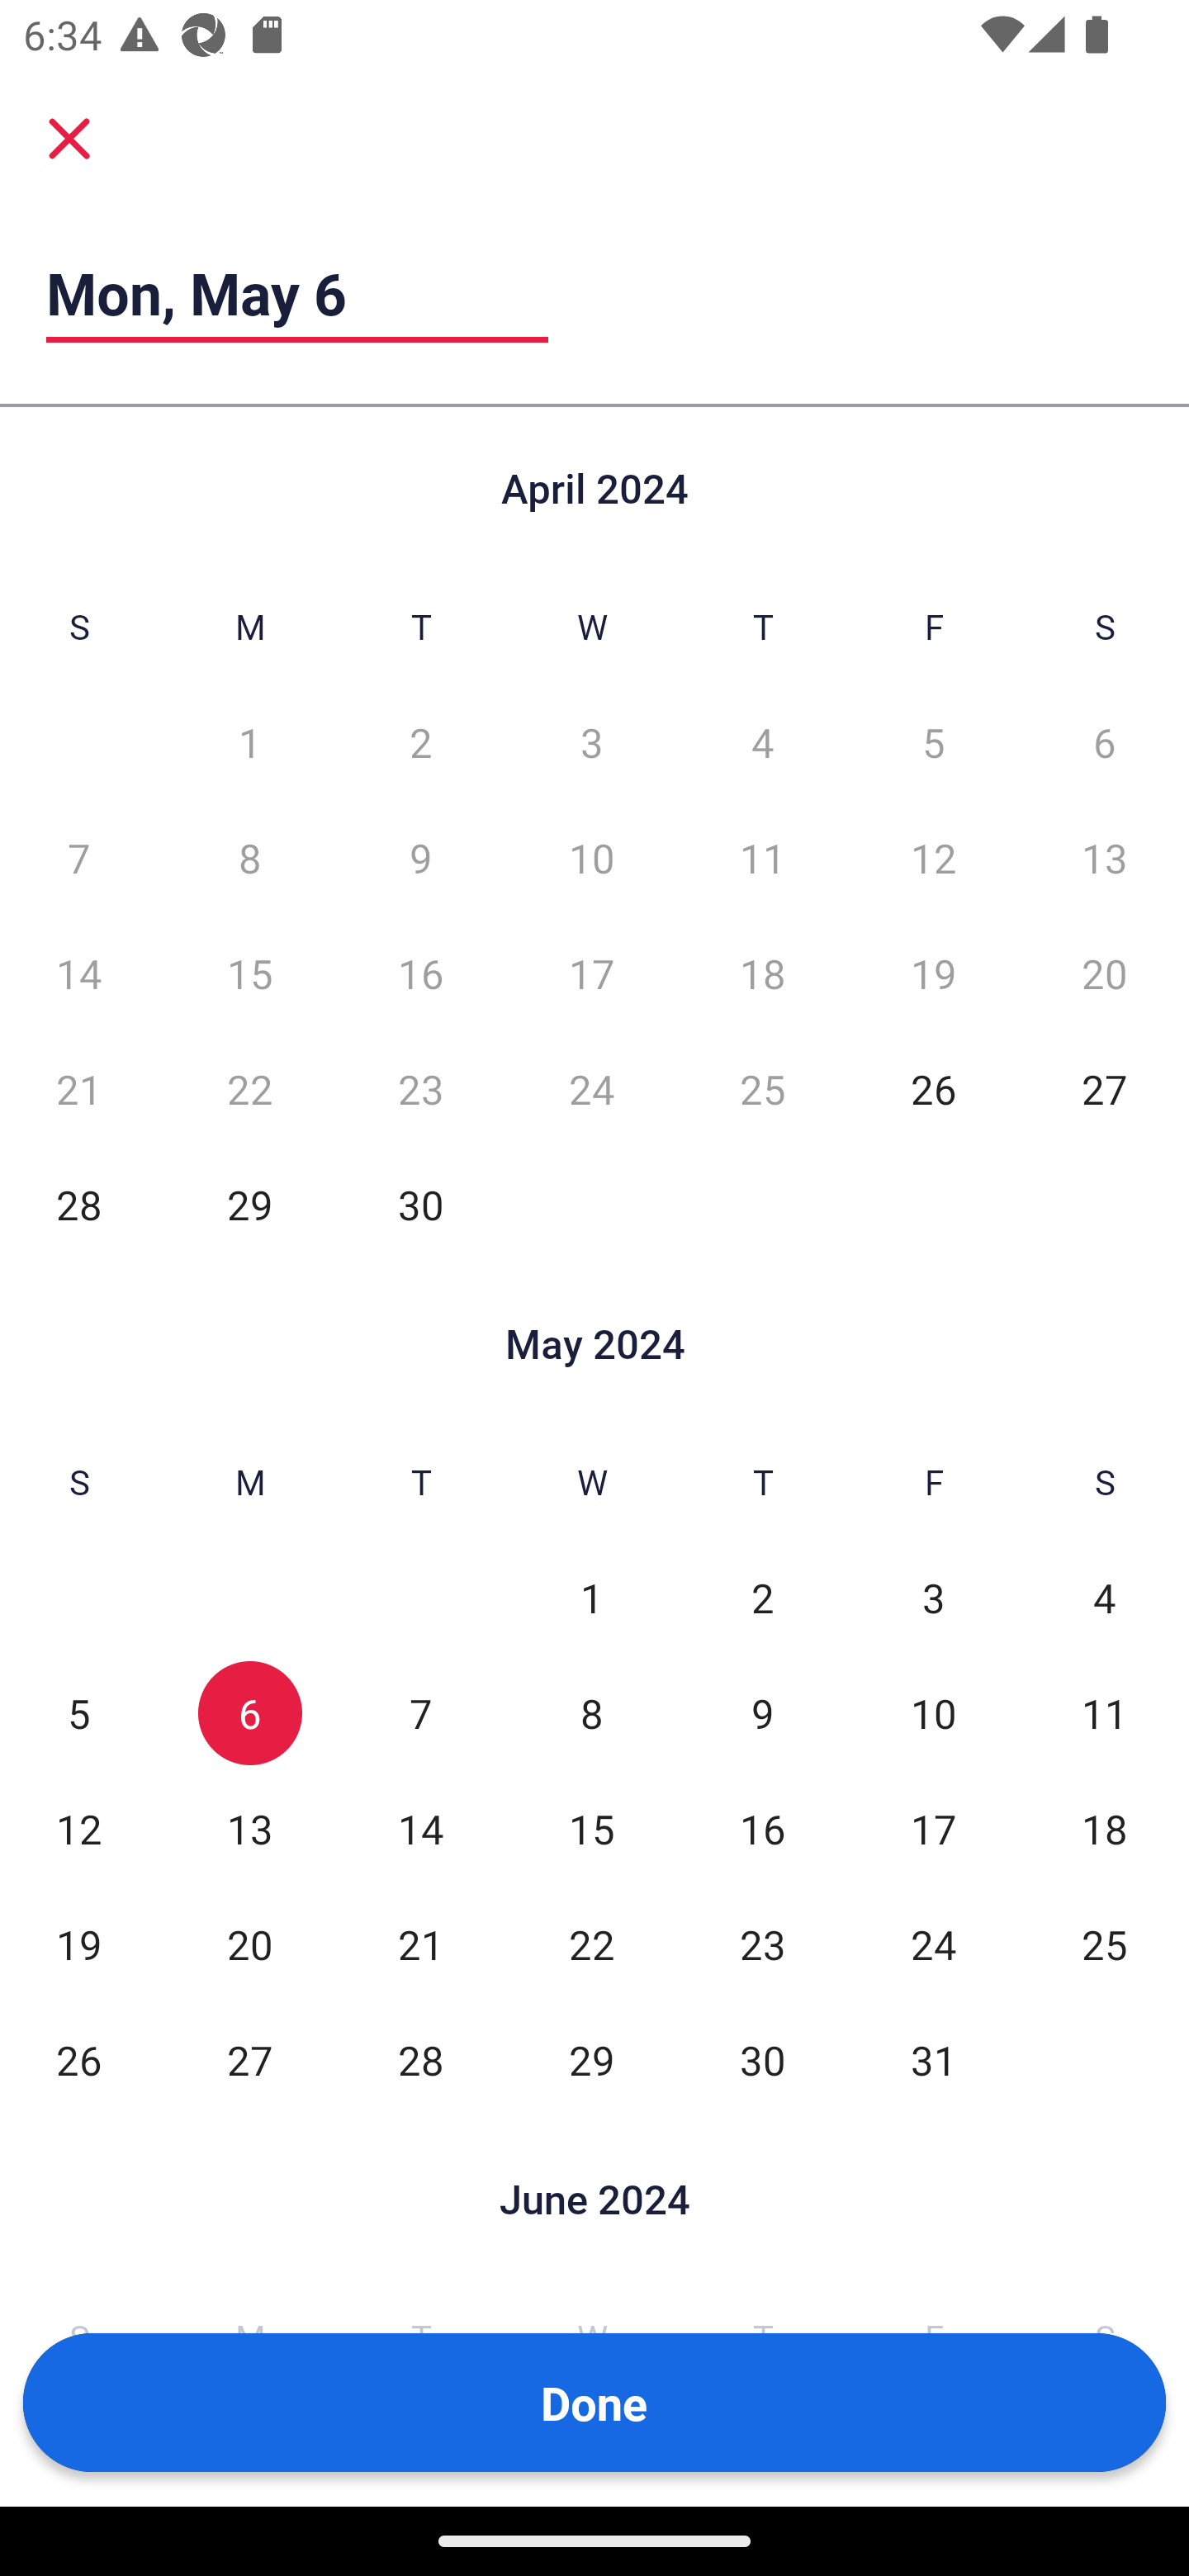 This screenshot has height=2576, width=1189. What do you see at coordinates (421, 743) in the screenshot?
I see `2 Tue, Apr 2, Not Selected` at bounding box center [421, 743].